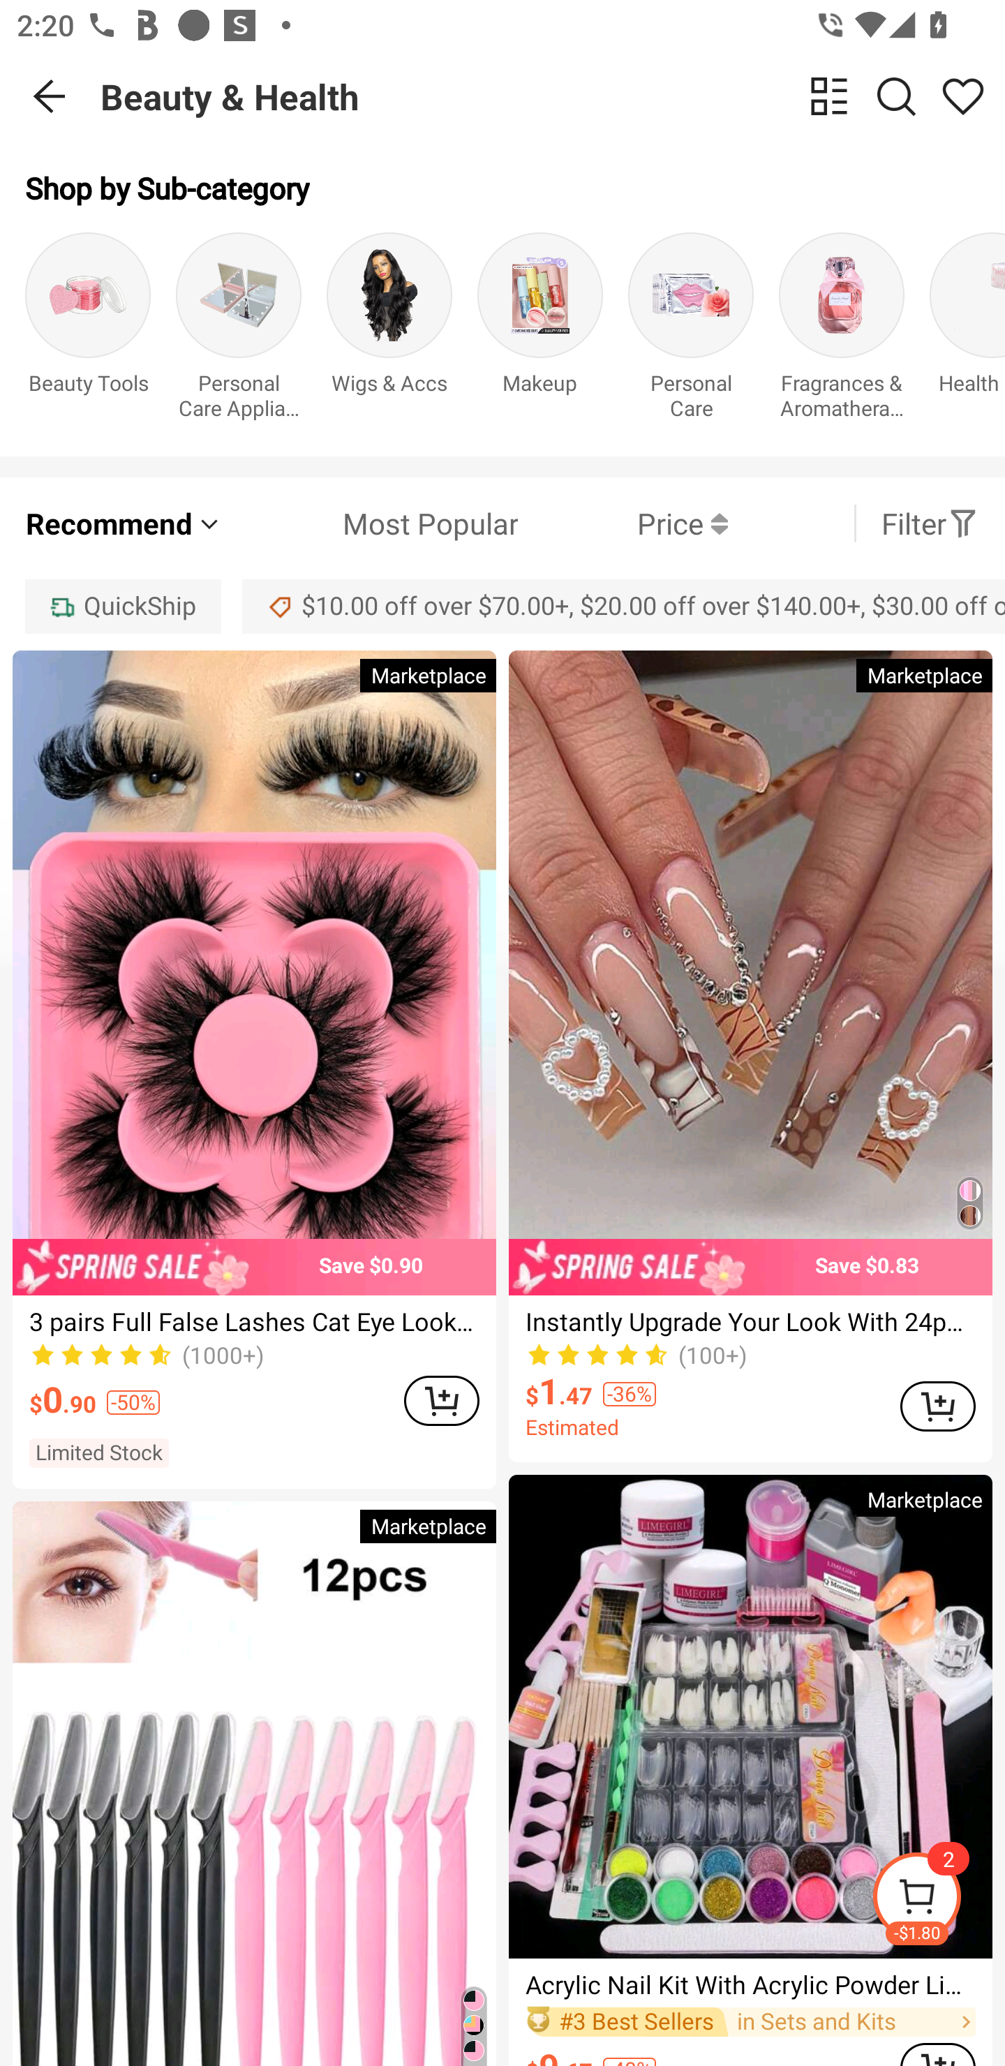 Image resolution: width=1005 pixels, height=2066 pixels. I want to click on Beauty & Health change view Search Share, so click(553, 96).